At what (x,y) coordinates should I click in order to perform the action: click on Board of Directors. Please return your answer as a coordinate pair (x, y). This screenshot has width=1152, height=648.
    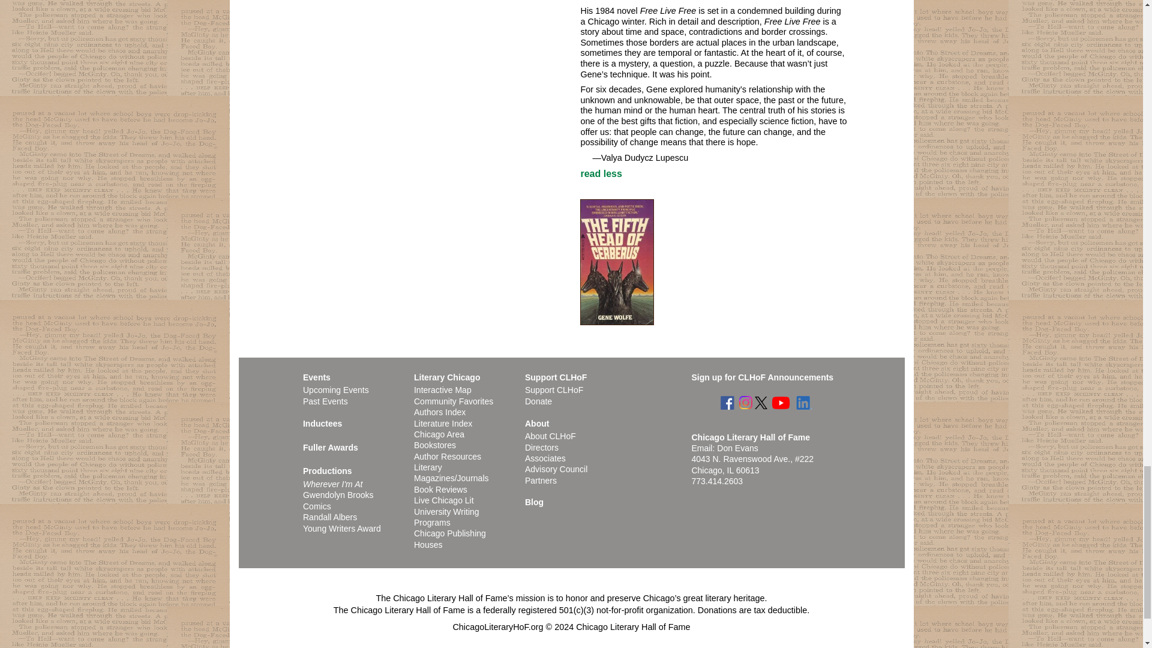
    Looking at the image, I should click on (542, 447).